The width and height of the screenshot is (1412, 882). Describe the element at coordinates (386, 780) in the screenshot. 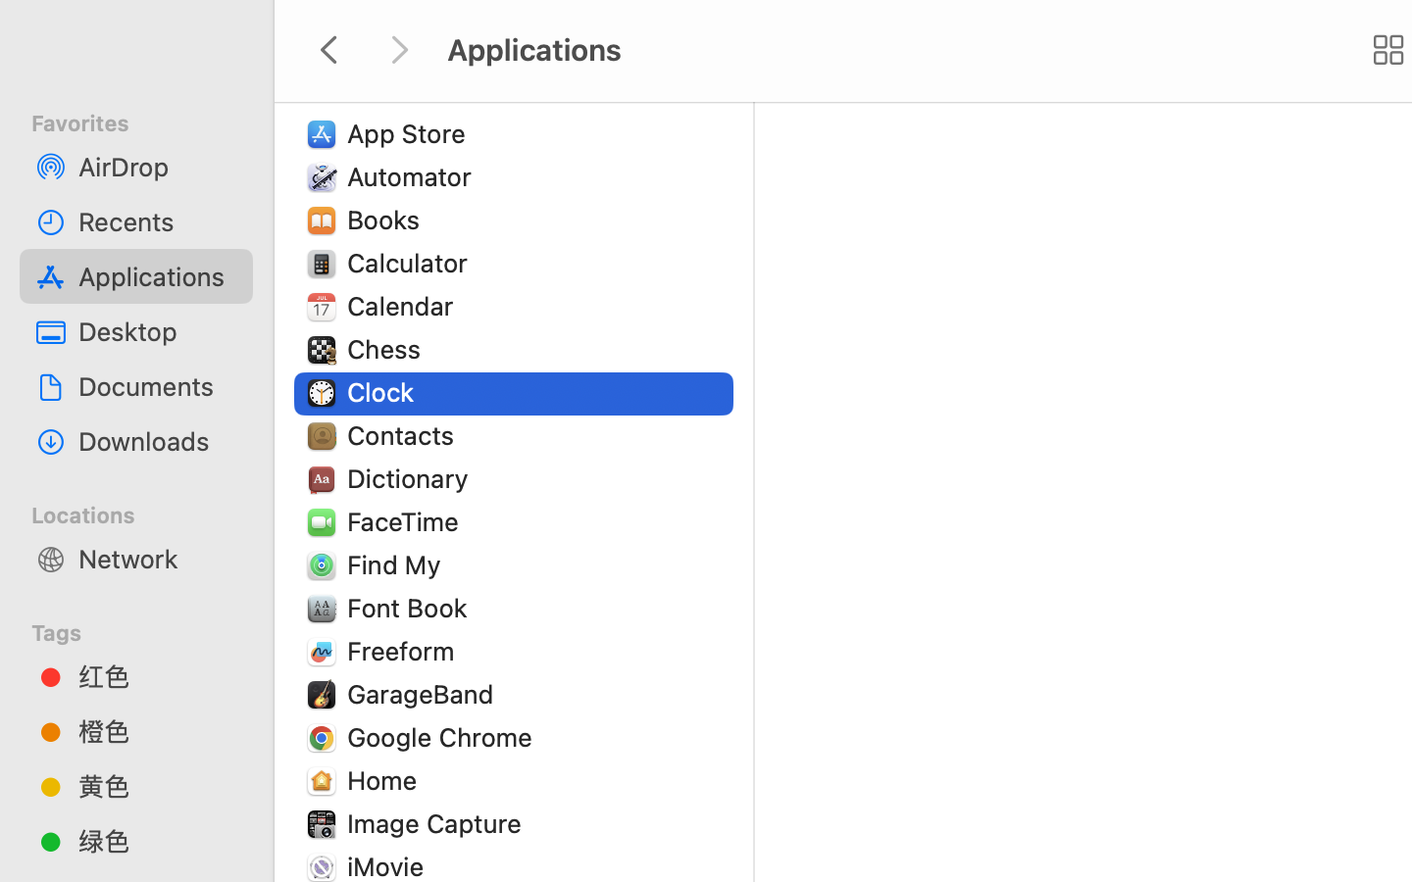

I see `Home` at that location.